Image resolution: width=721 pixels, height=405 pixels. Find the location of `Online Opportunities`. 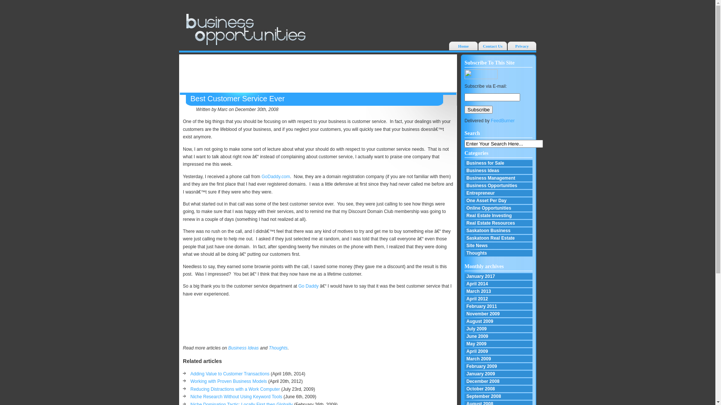

Online Opportunities is located at coordinates (499, 208).